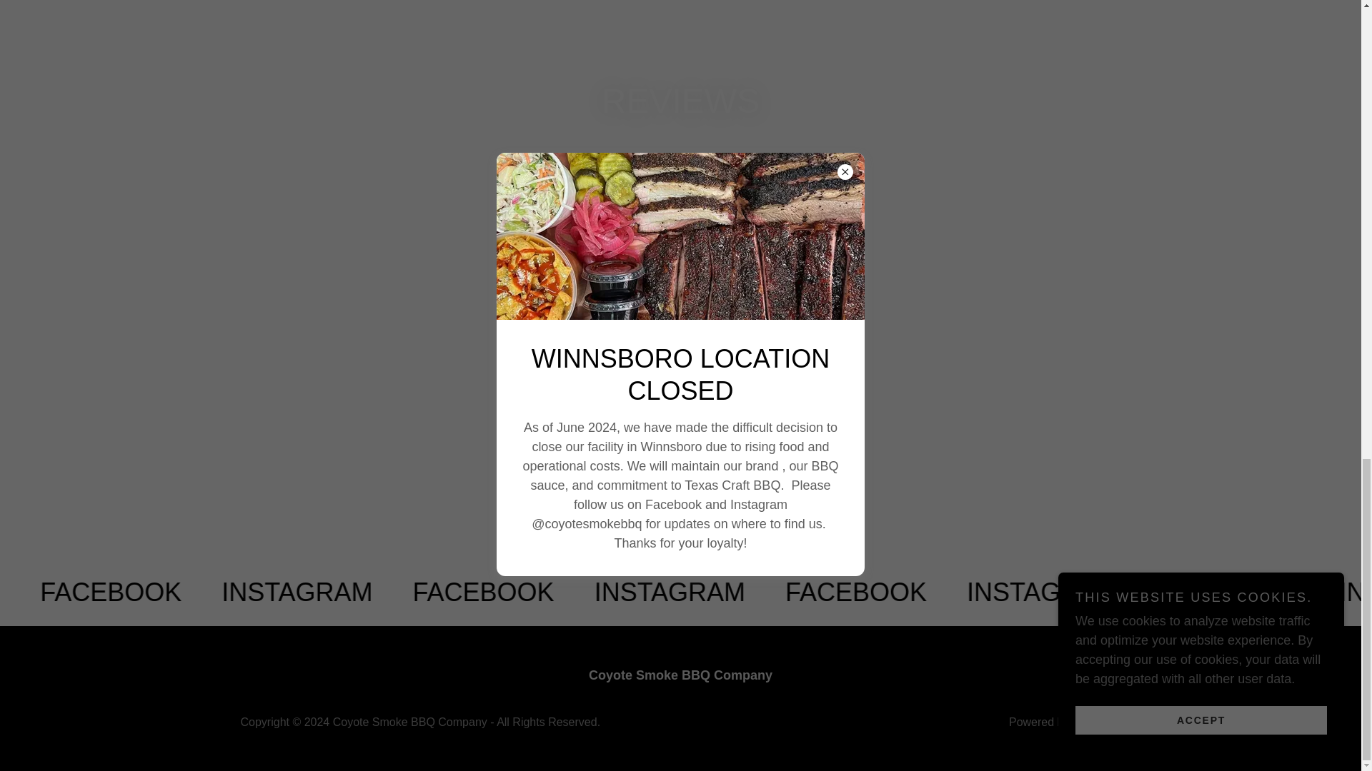 This screenshot has height=771, width=1372. I want to click on GoDaddy, so click(1096, 722).